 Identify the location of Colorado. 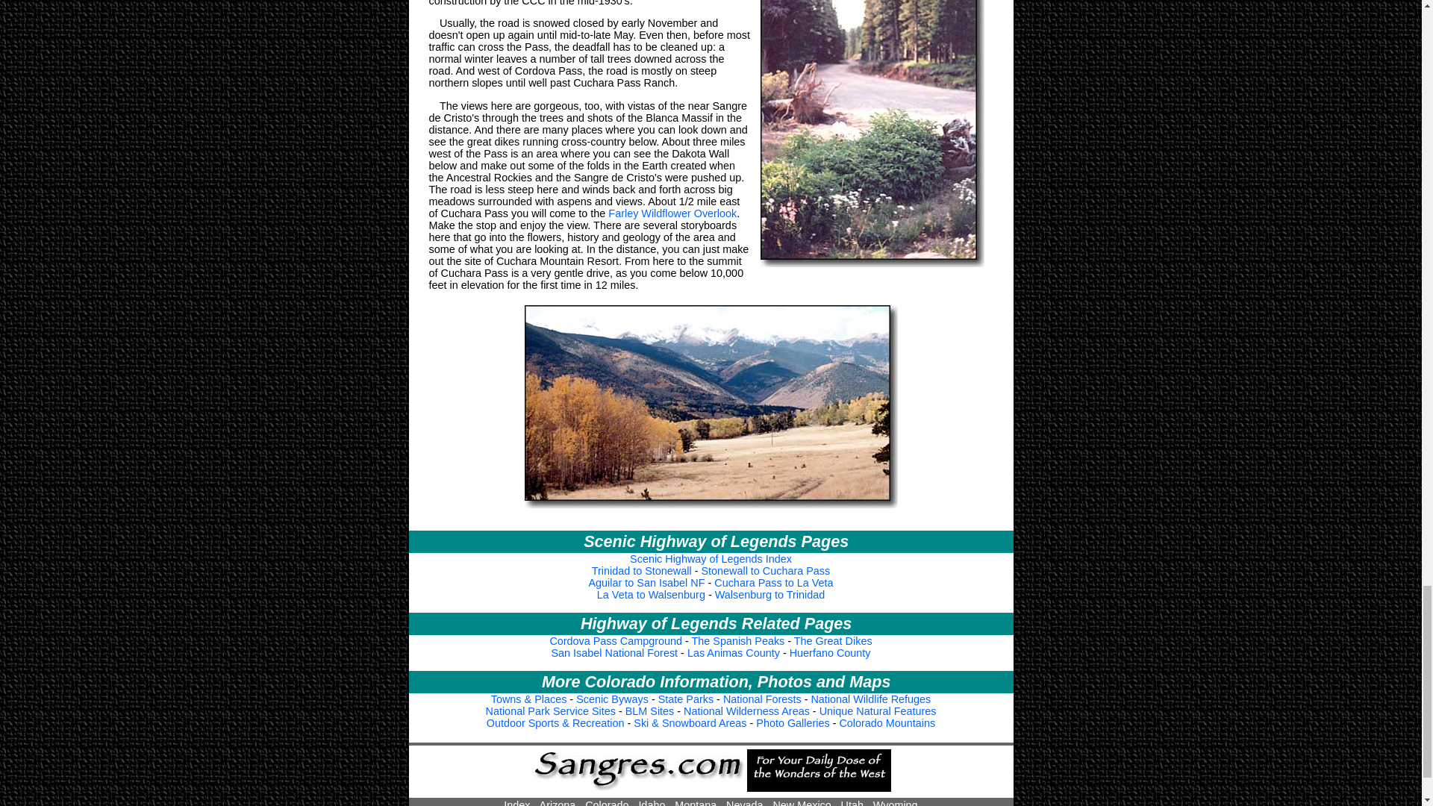
(606, 803).